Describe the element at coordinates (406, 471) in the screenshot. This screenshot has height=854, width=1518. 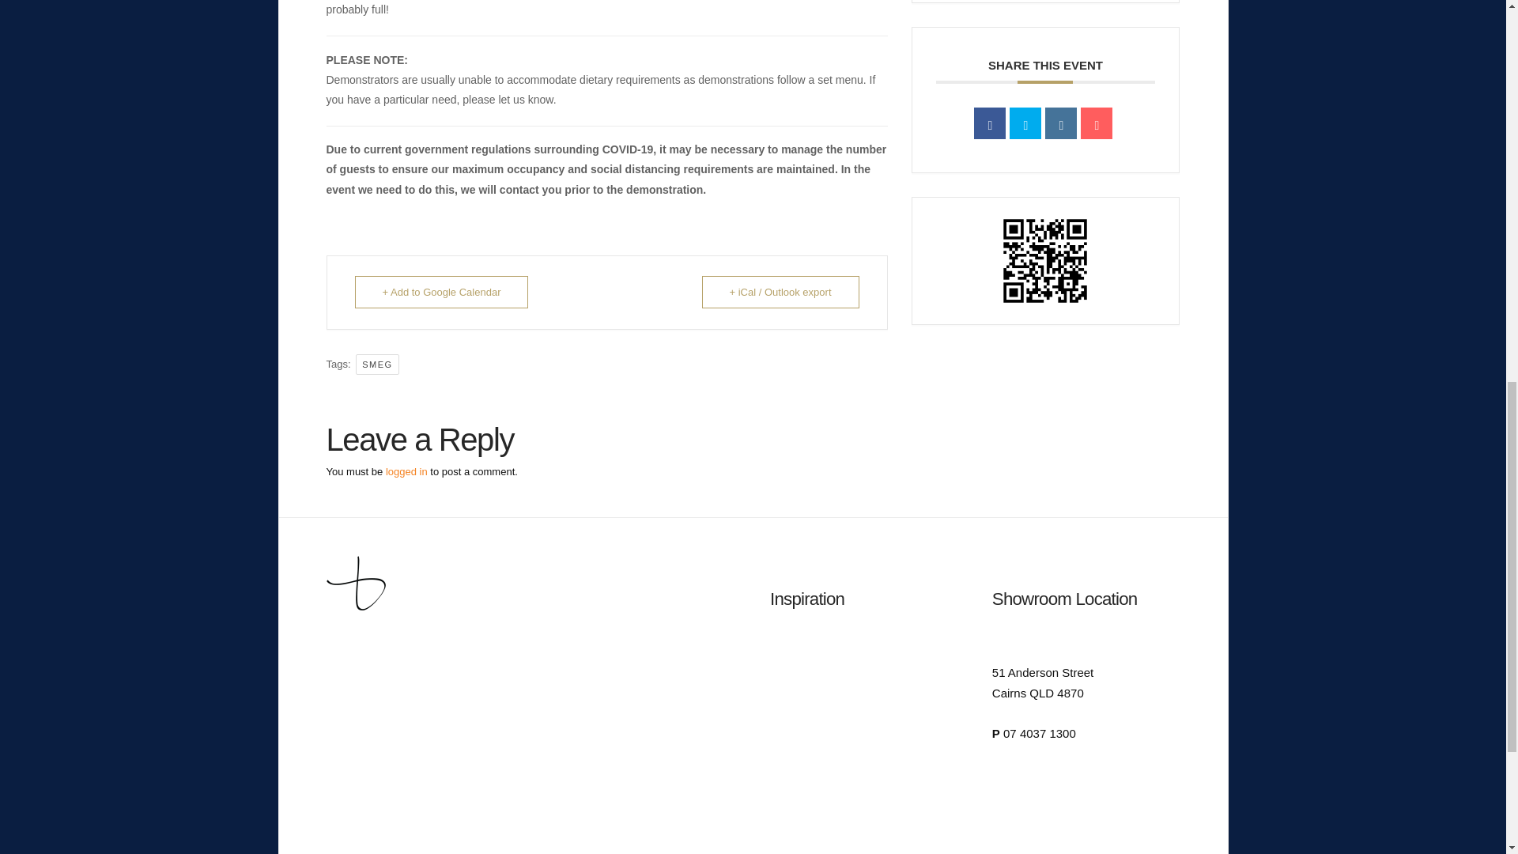
I see `logged in` at that location.